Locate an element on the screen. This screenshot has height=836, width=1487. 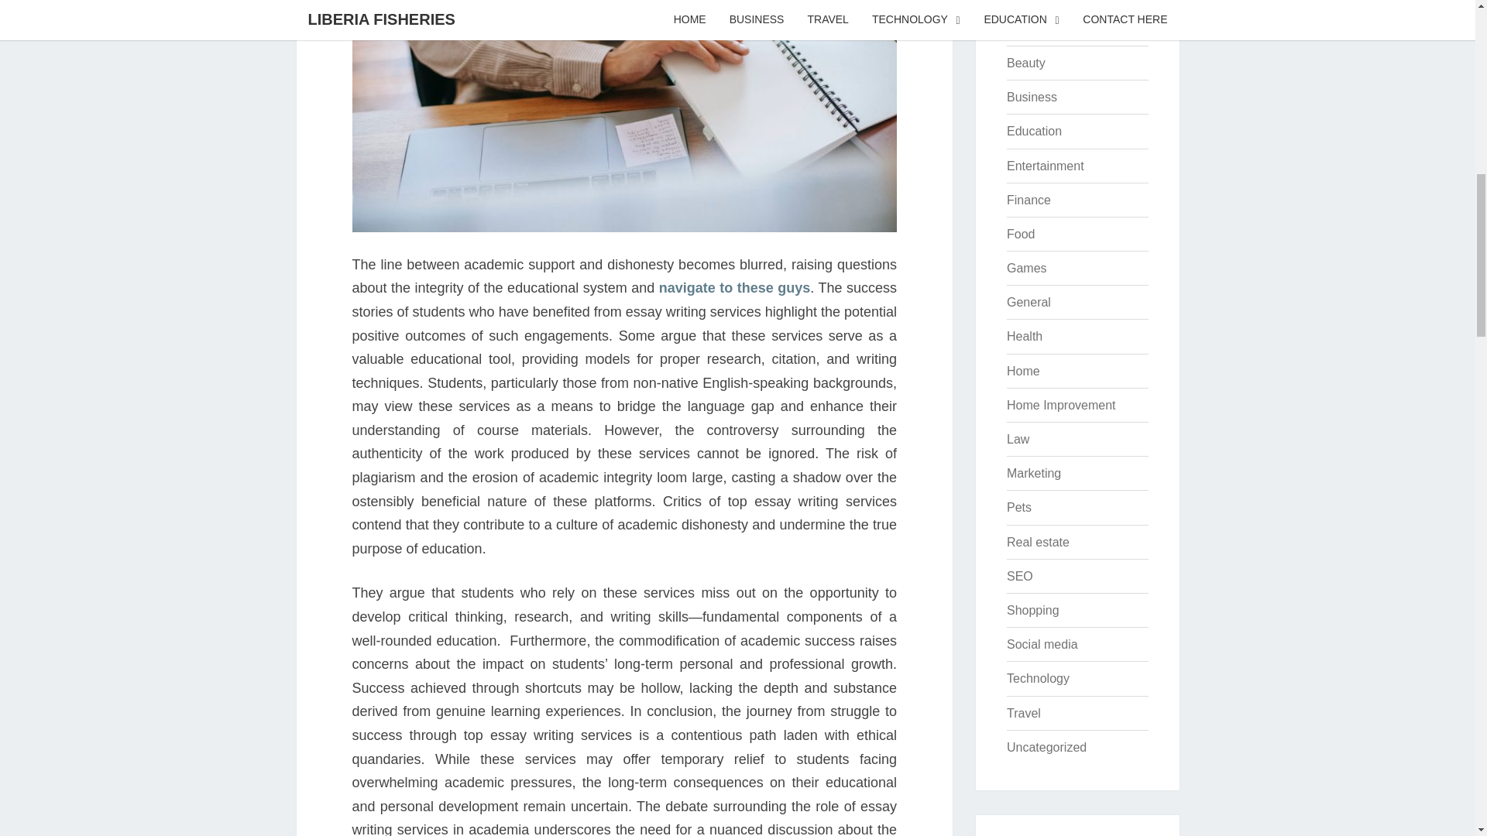
Automobile is located at coordinates (1038, 29).